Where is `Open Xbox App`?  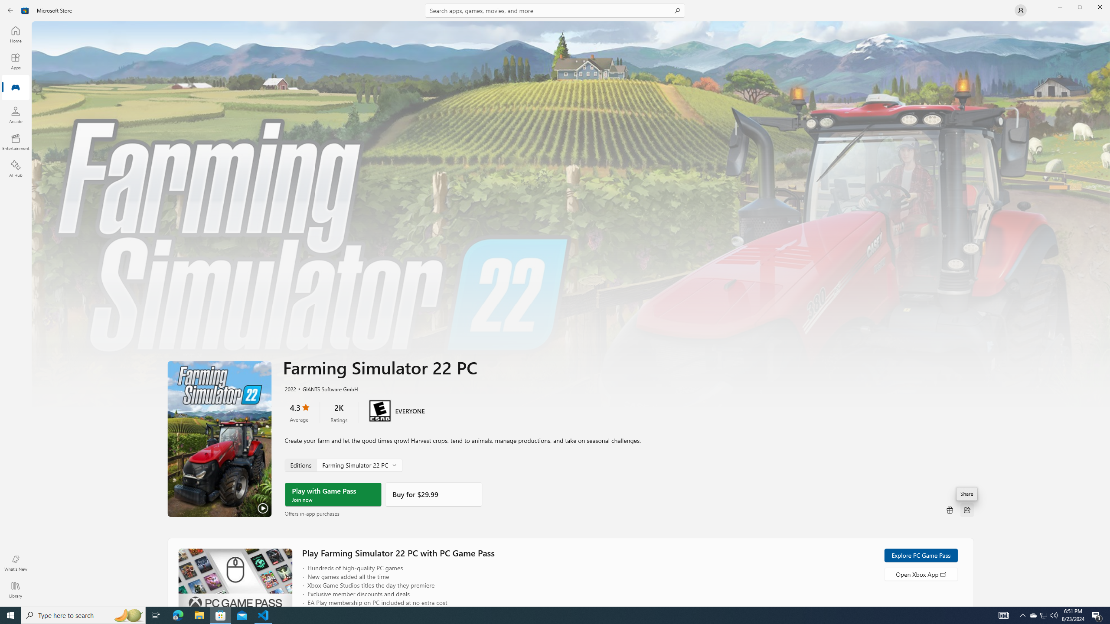 Open Xbox App is located at coordinates (921, 574).